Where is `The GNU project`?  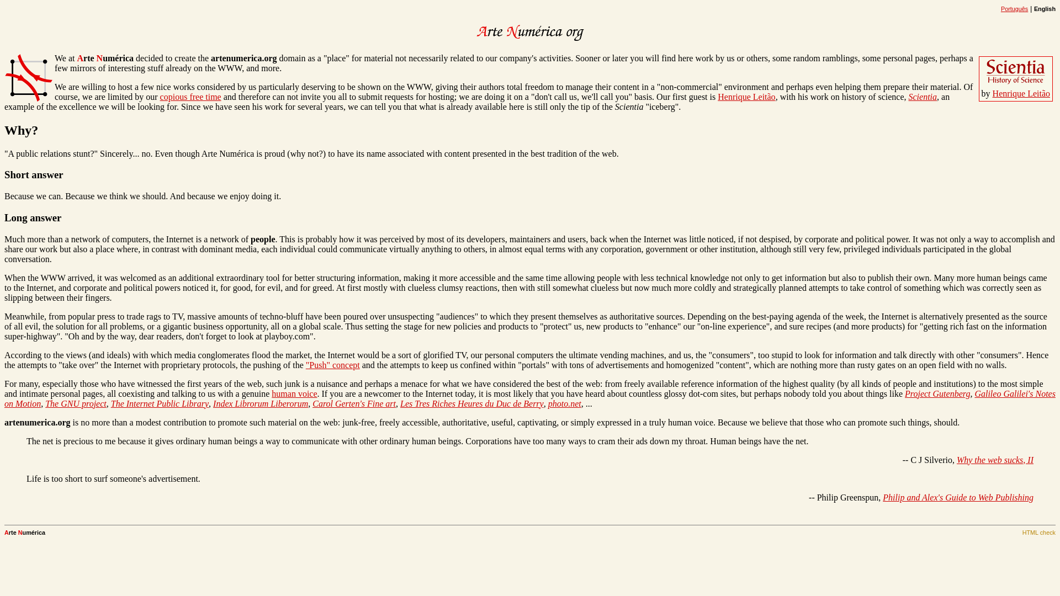 The GNU project is located at coordinates (76, 403).